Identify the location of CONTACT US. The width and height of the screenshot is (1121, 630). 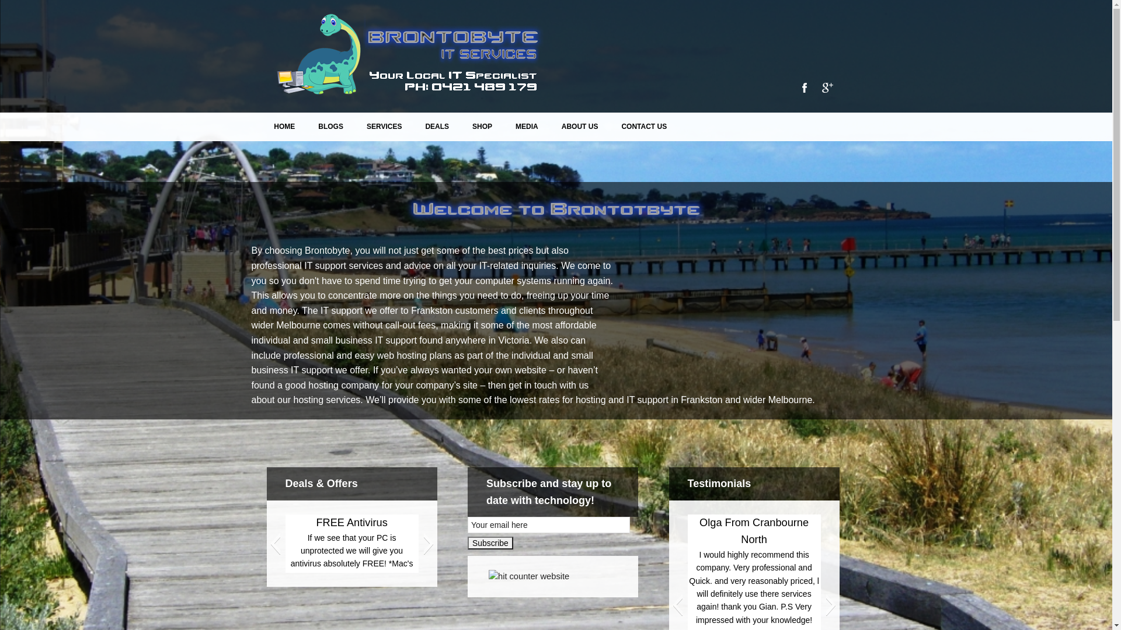
(644, 127).